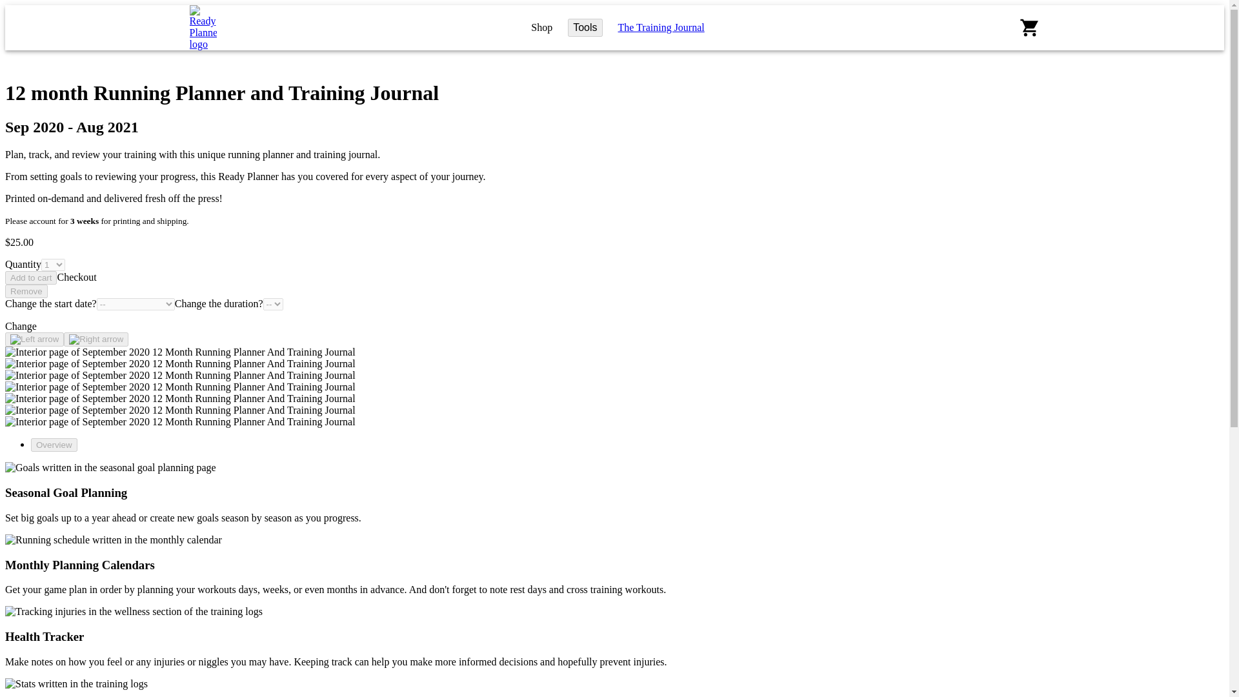  What do you see at coordinates (31, 278) in the screenshot?
I see `Add to cart` at bounding box center [31, 278].